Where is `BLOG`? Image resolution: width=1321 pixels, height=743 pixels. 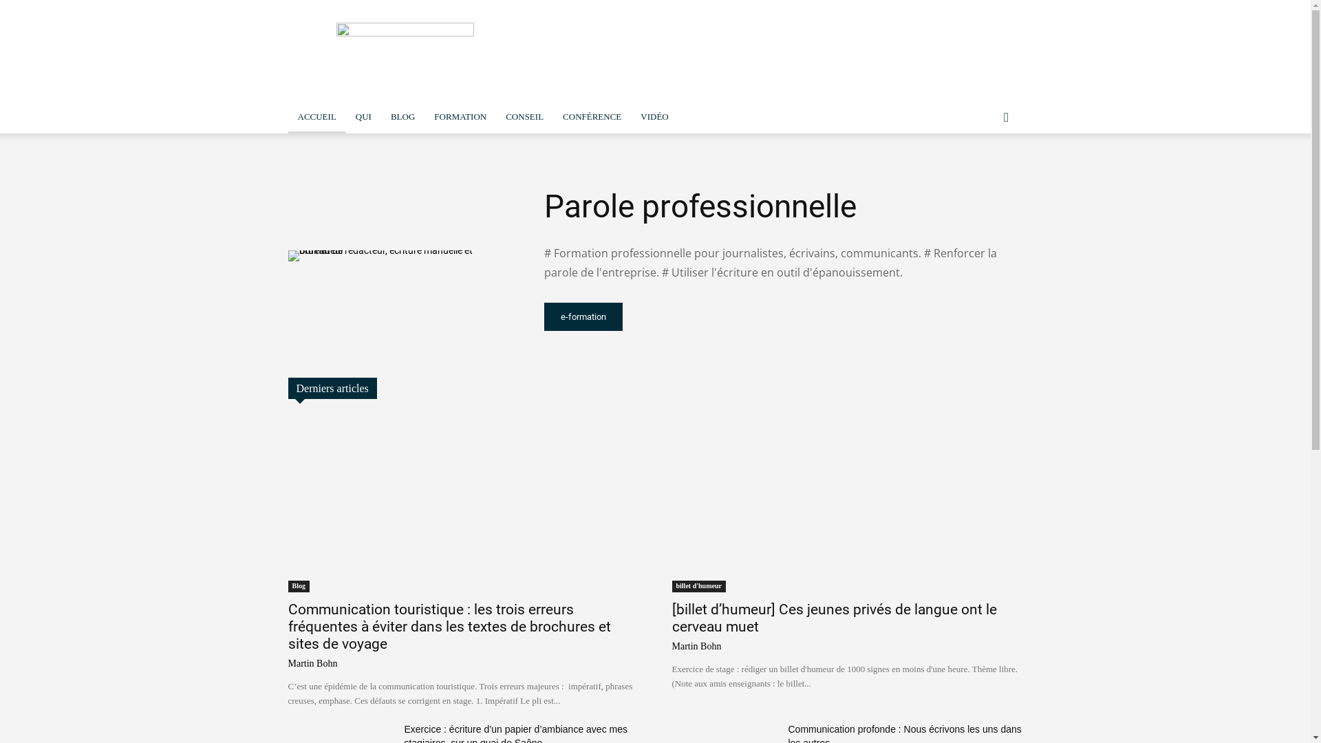
BLOG is located at coordinates (403, 117).